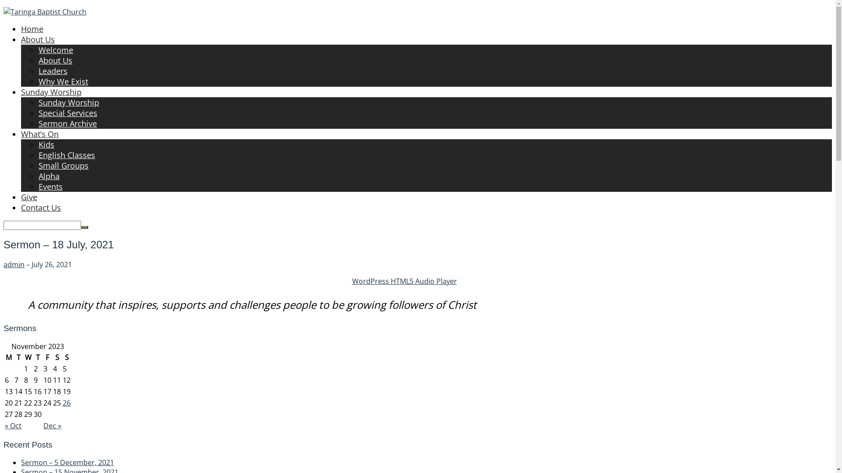 Image resolution: width=842 pixels, height=473 pixels. What do you see at coordinates (53, 71) in the screenshot?
I see `Leaders` at bounding box center [53, 71].